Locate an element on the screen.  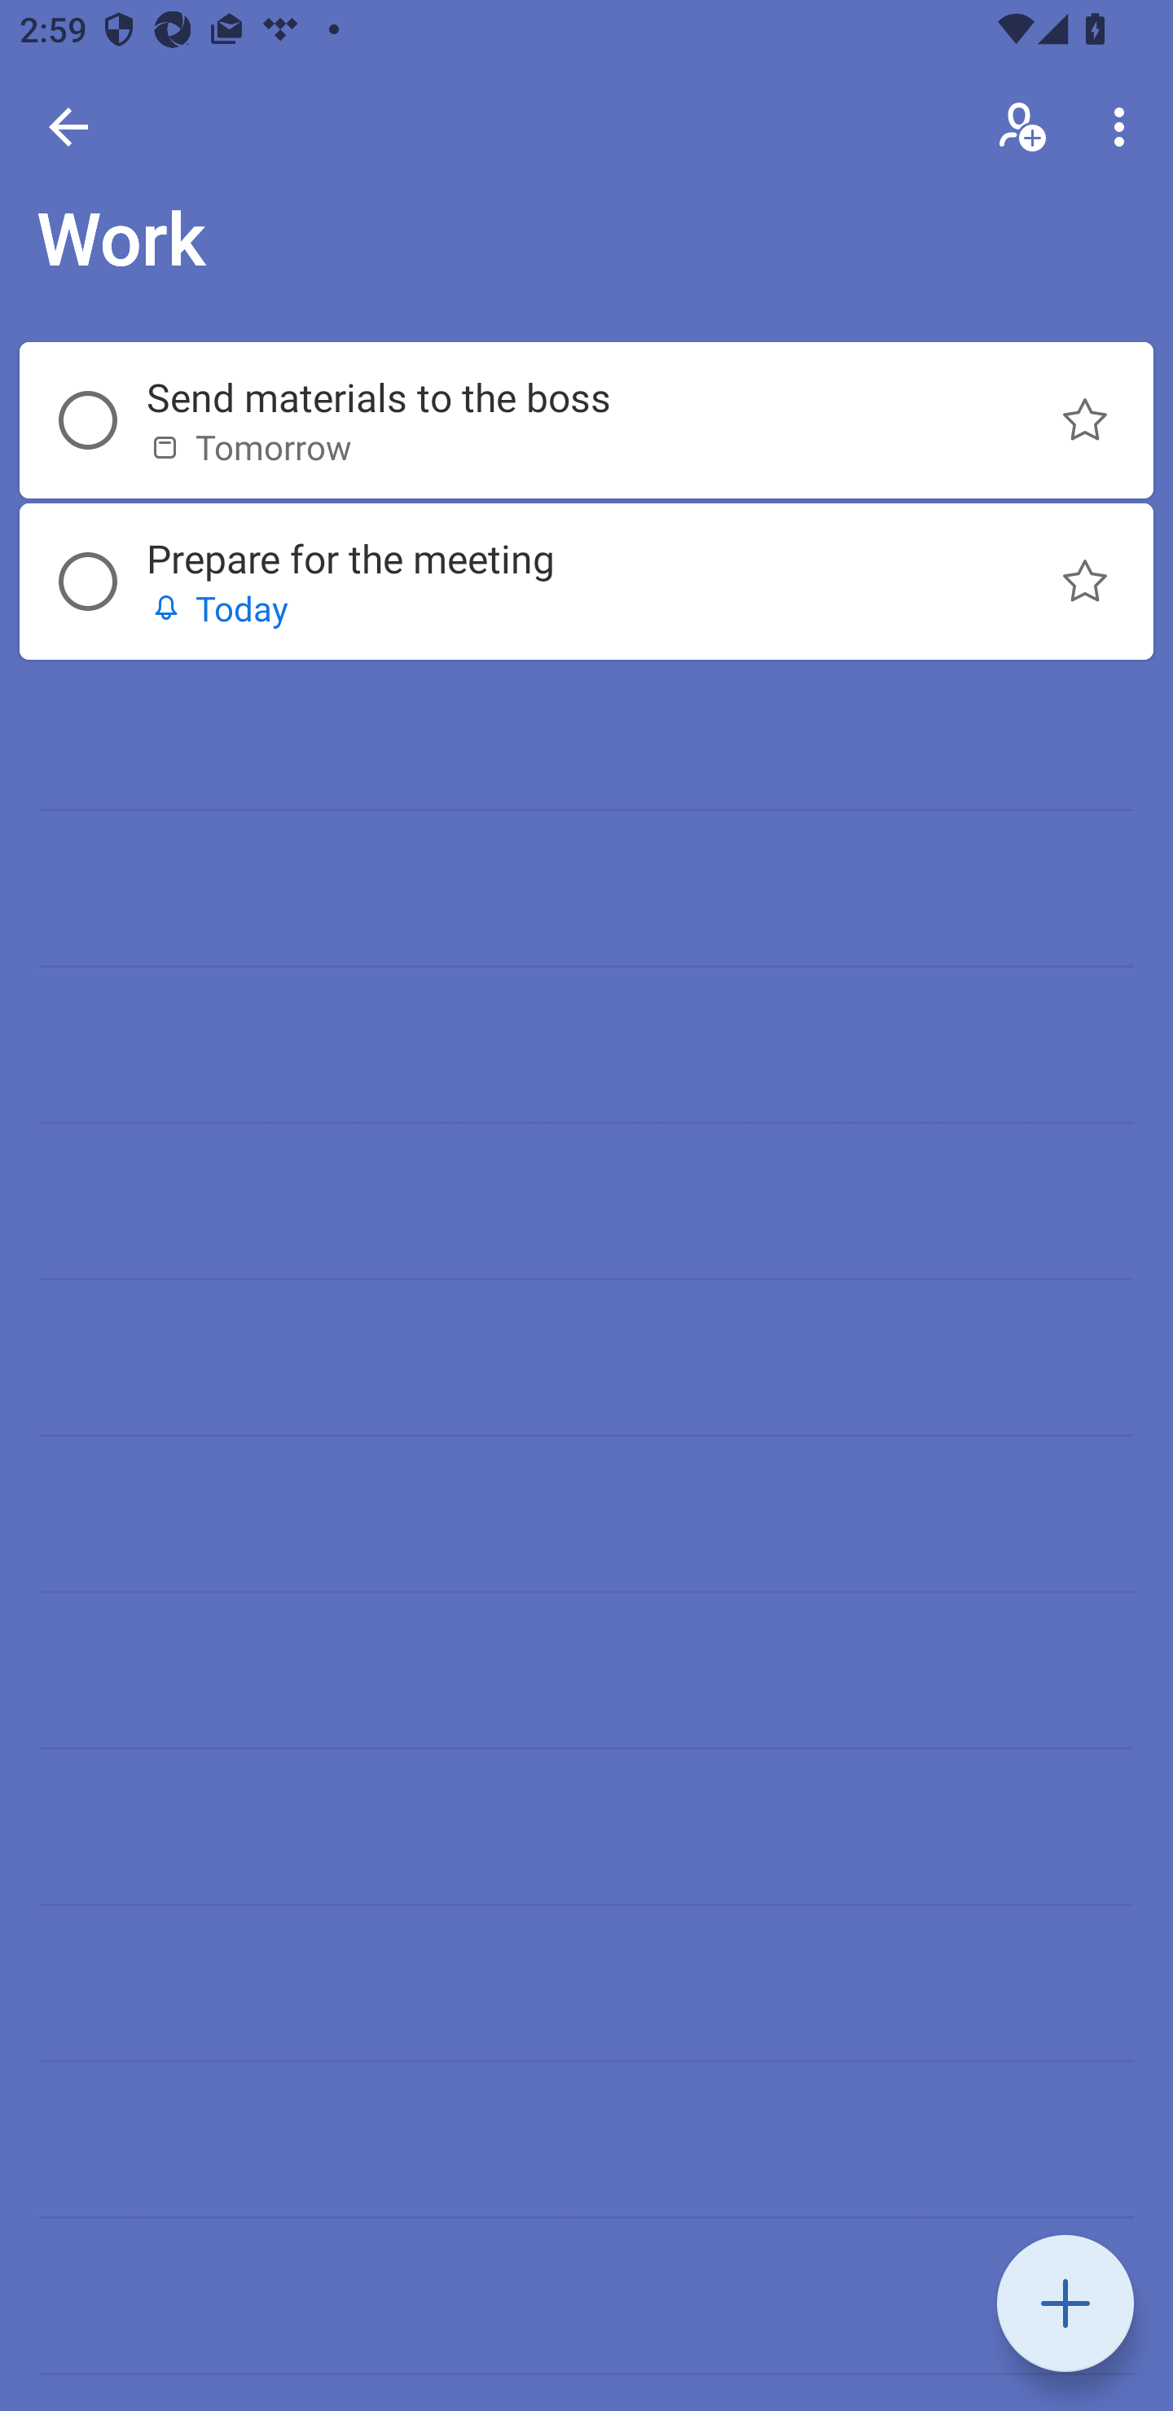
Add a task is located at coordinates (1065, 2303).